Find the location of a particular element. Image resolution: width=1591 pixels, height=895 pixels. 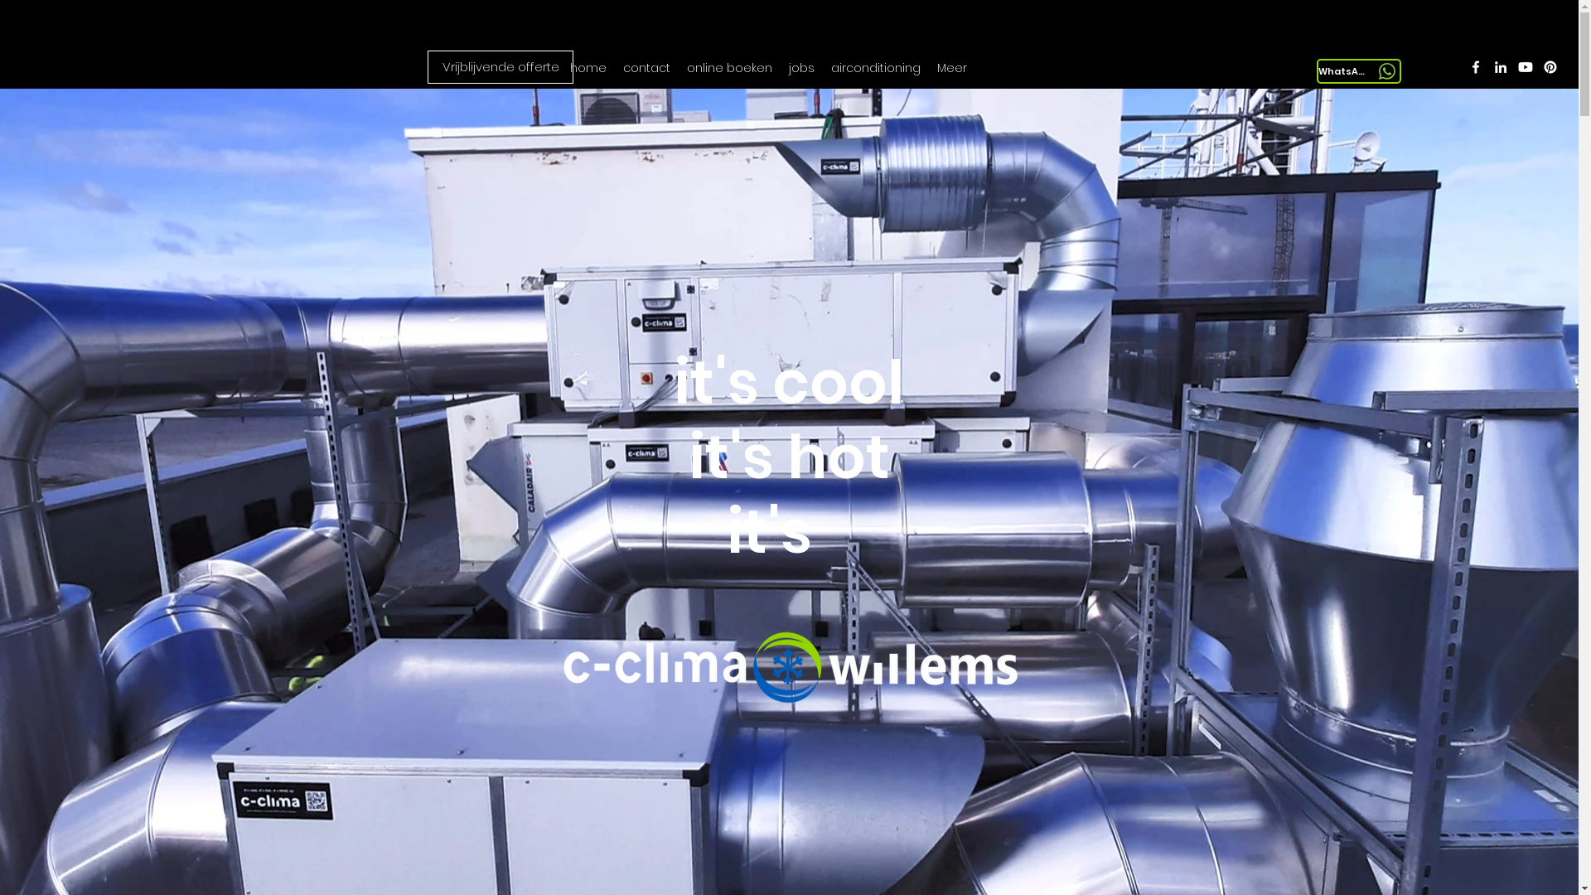

contact is located at coordinates (646, 68).